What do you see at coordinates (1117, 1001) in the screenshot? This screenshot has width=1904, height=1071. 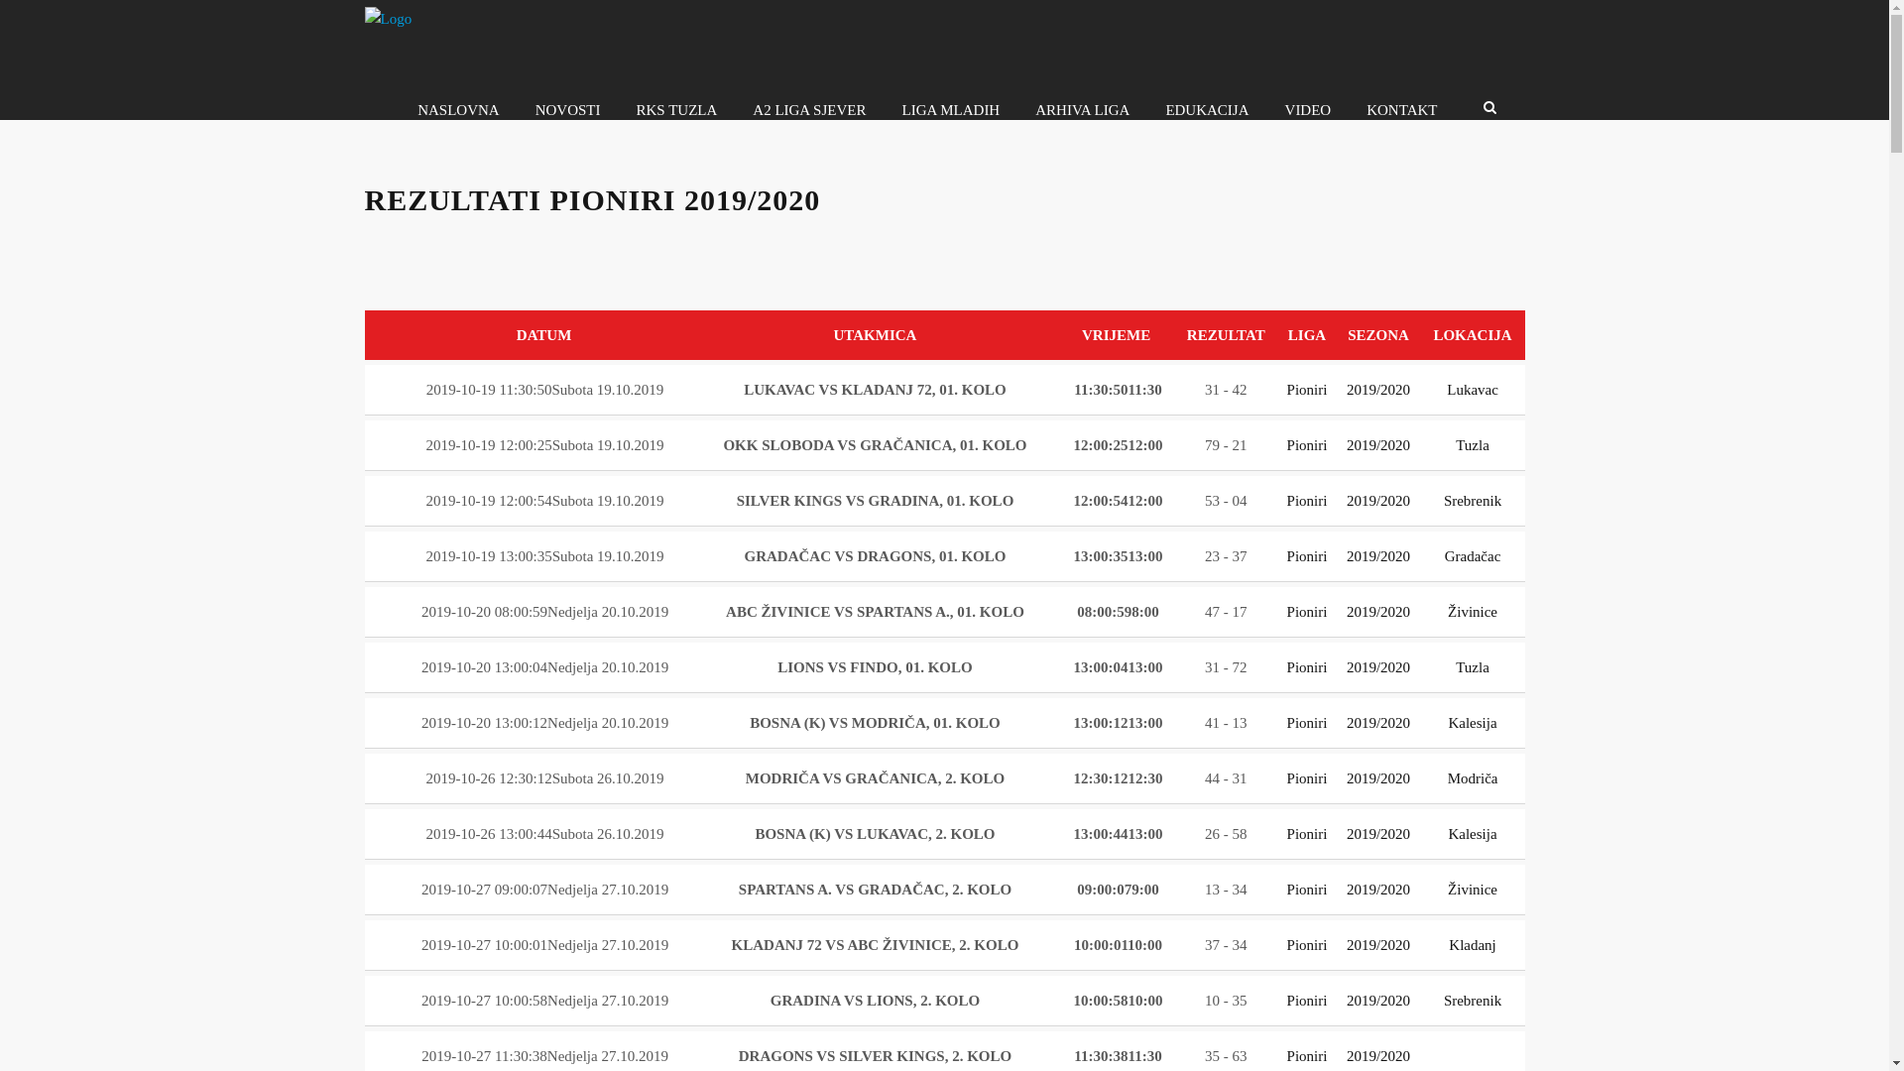 I see ` 10:00:5810:00` at bounding box center [1117, 1001].